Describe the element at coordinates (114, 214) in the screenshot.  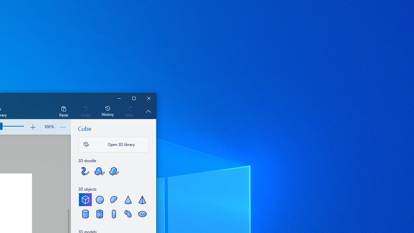
I see `Capsule` at that location.